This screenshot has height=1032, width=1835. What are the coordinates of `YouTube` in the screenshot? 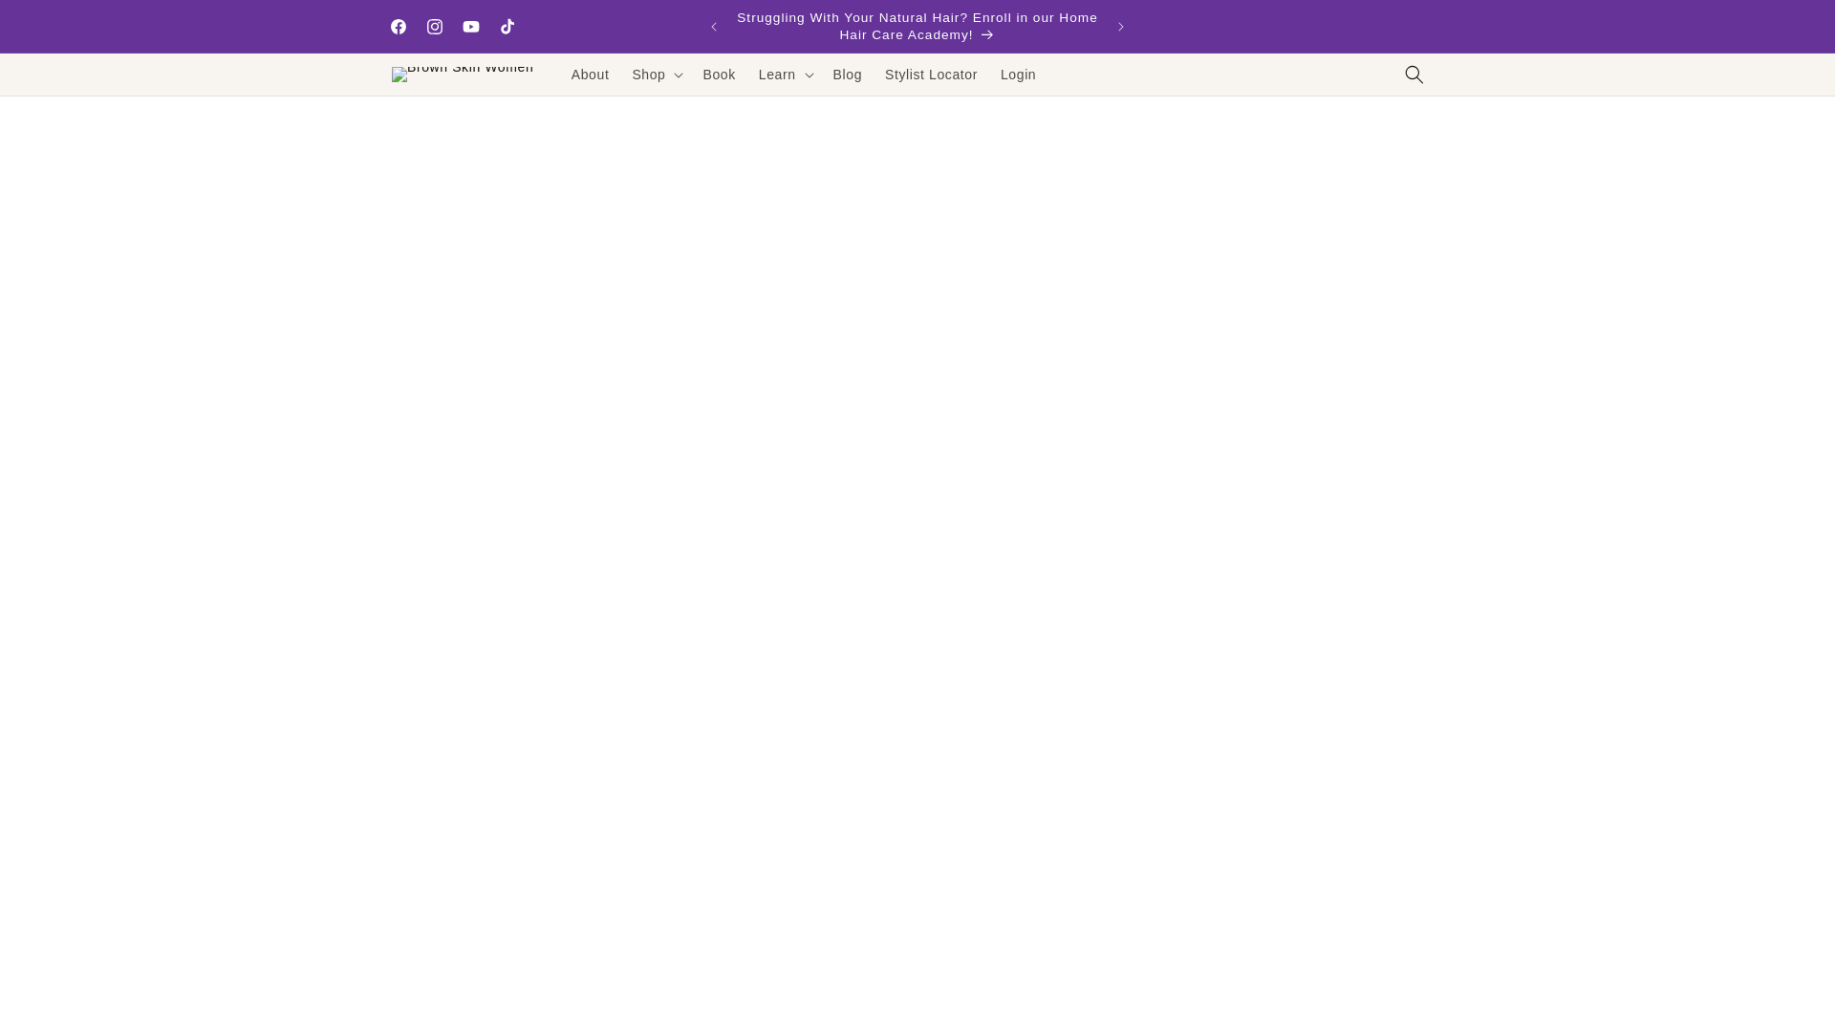 It's located at (471, 27).